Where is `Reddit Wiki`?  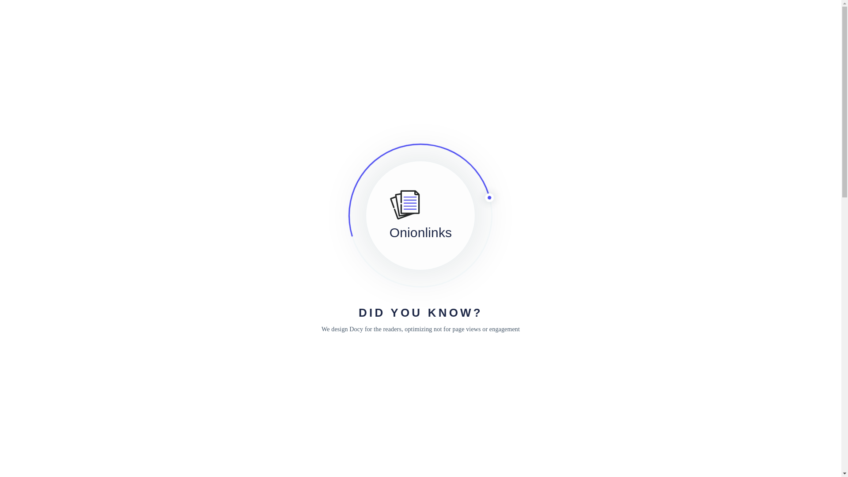
Reddit Wiki is located at coordinates (128, 18).